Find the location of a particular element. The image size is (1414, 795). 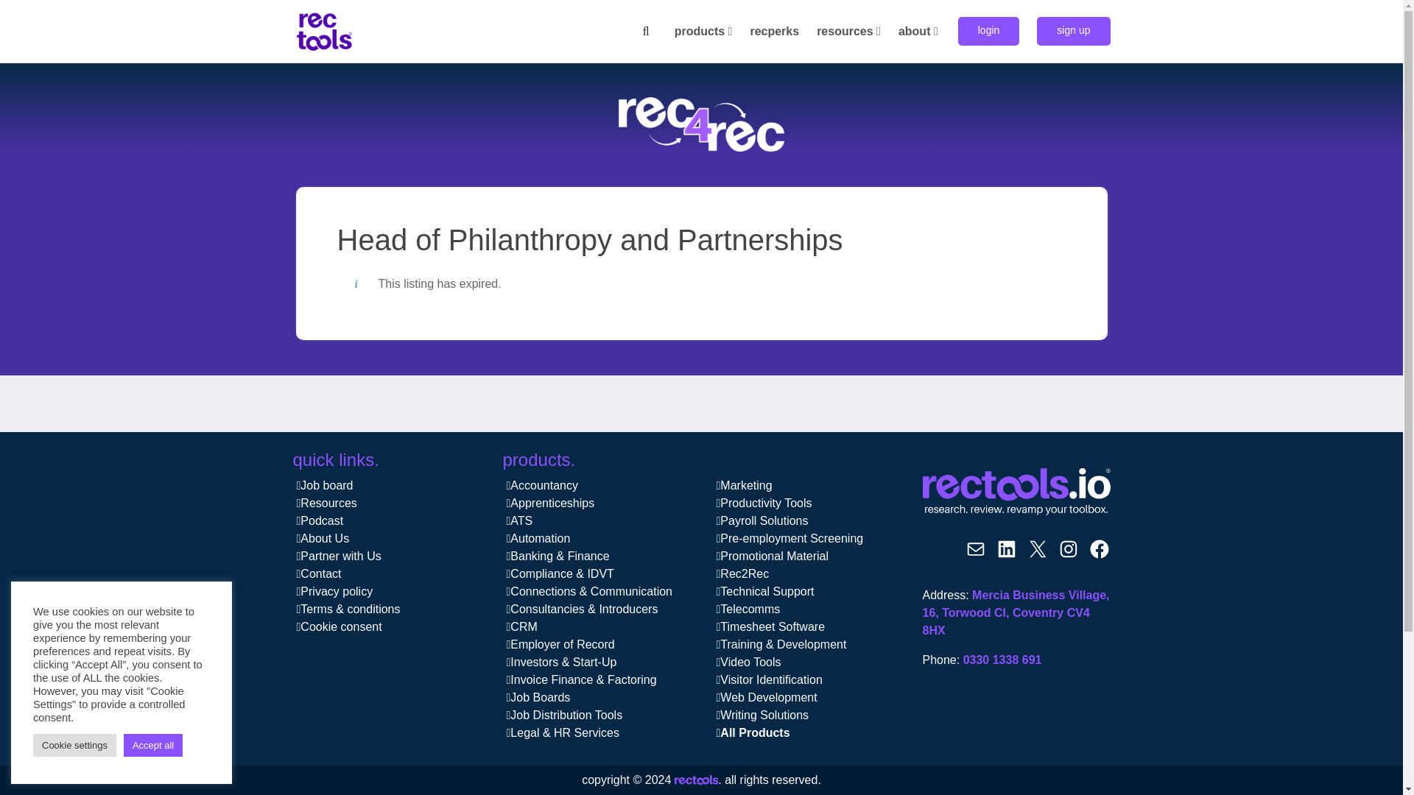

Rectools.io is located at coordinates (1016, 492).